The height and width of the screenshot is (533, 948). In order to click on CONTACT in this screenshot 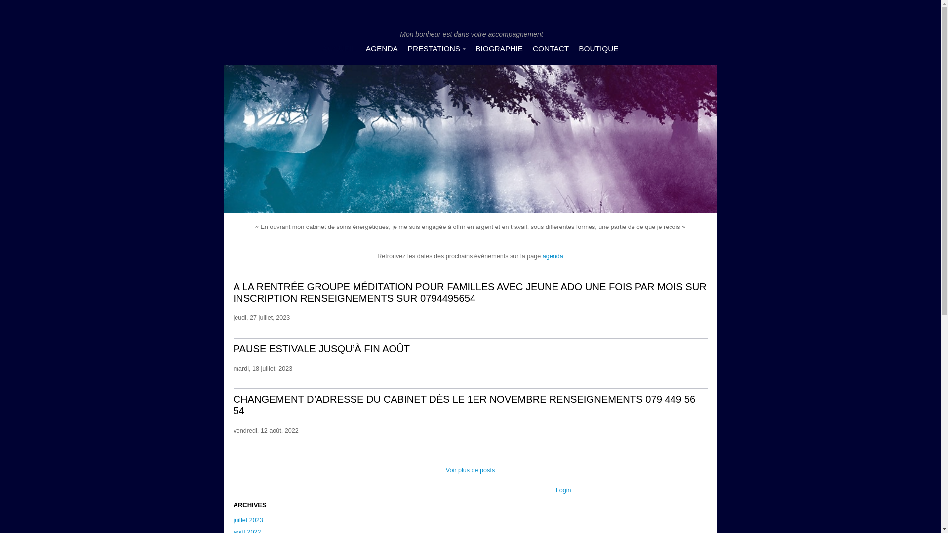, I will do `click(551, 48)`.